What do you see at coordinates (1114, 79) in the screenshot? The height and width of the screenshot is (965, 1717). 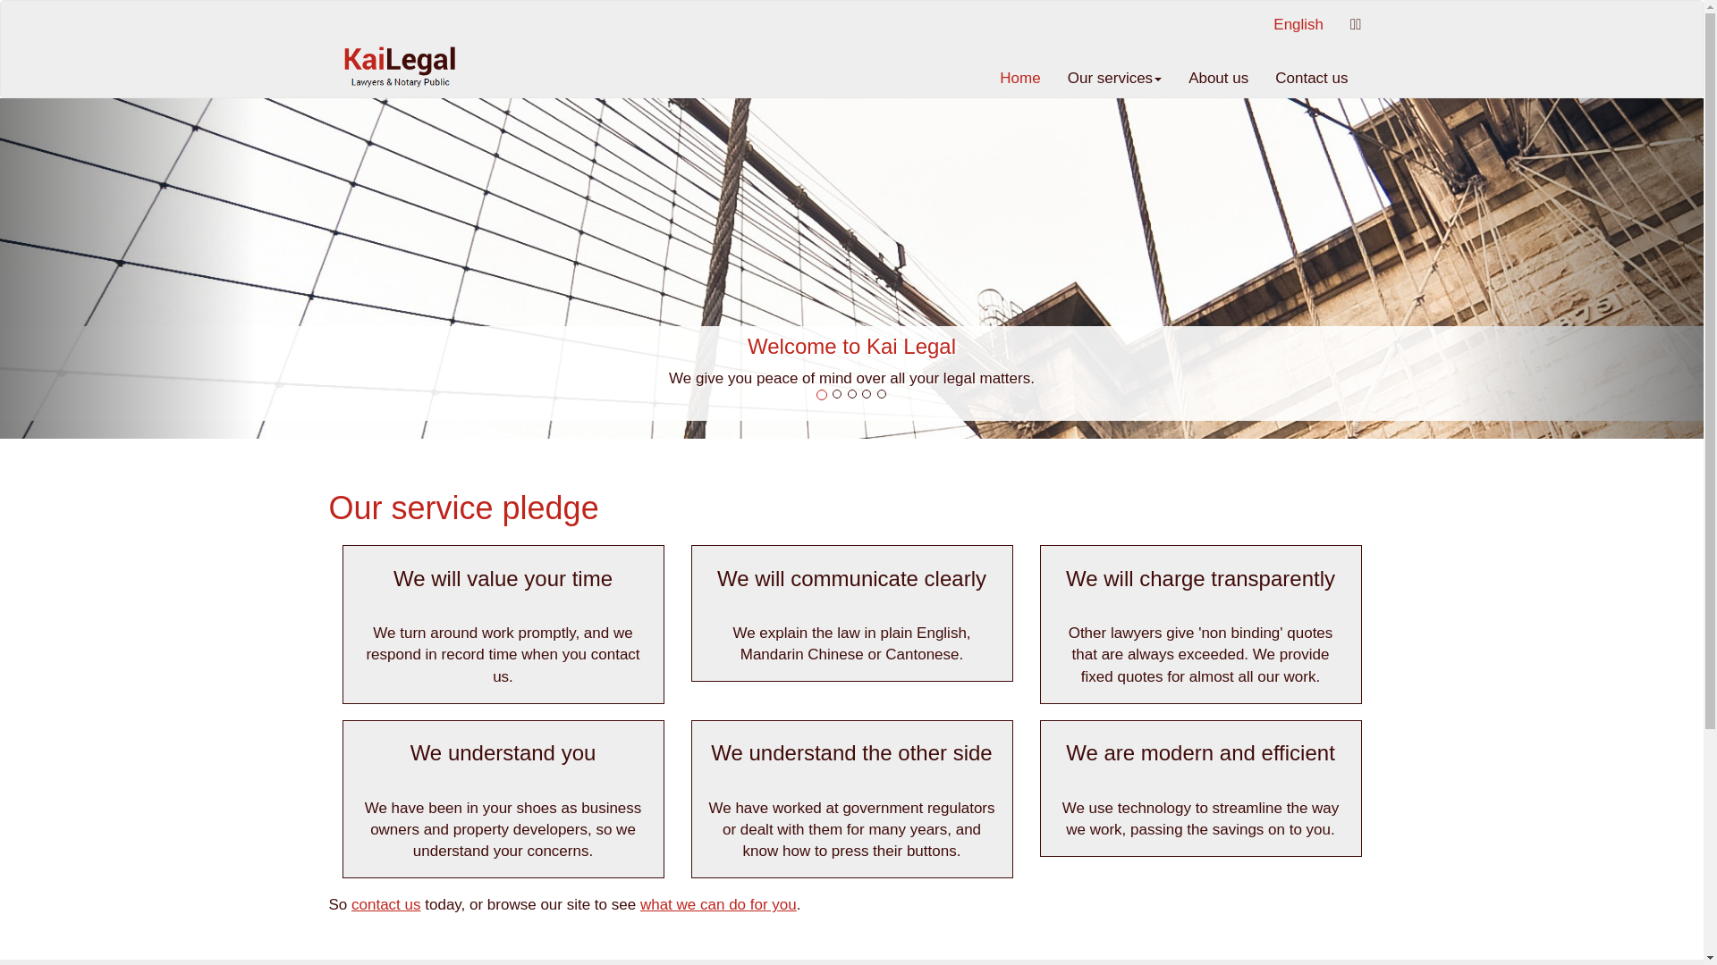 I see `Our services` at bounding box center [1114, 79].